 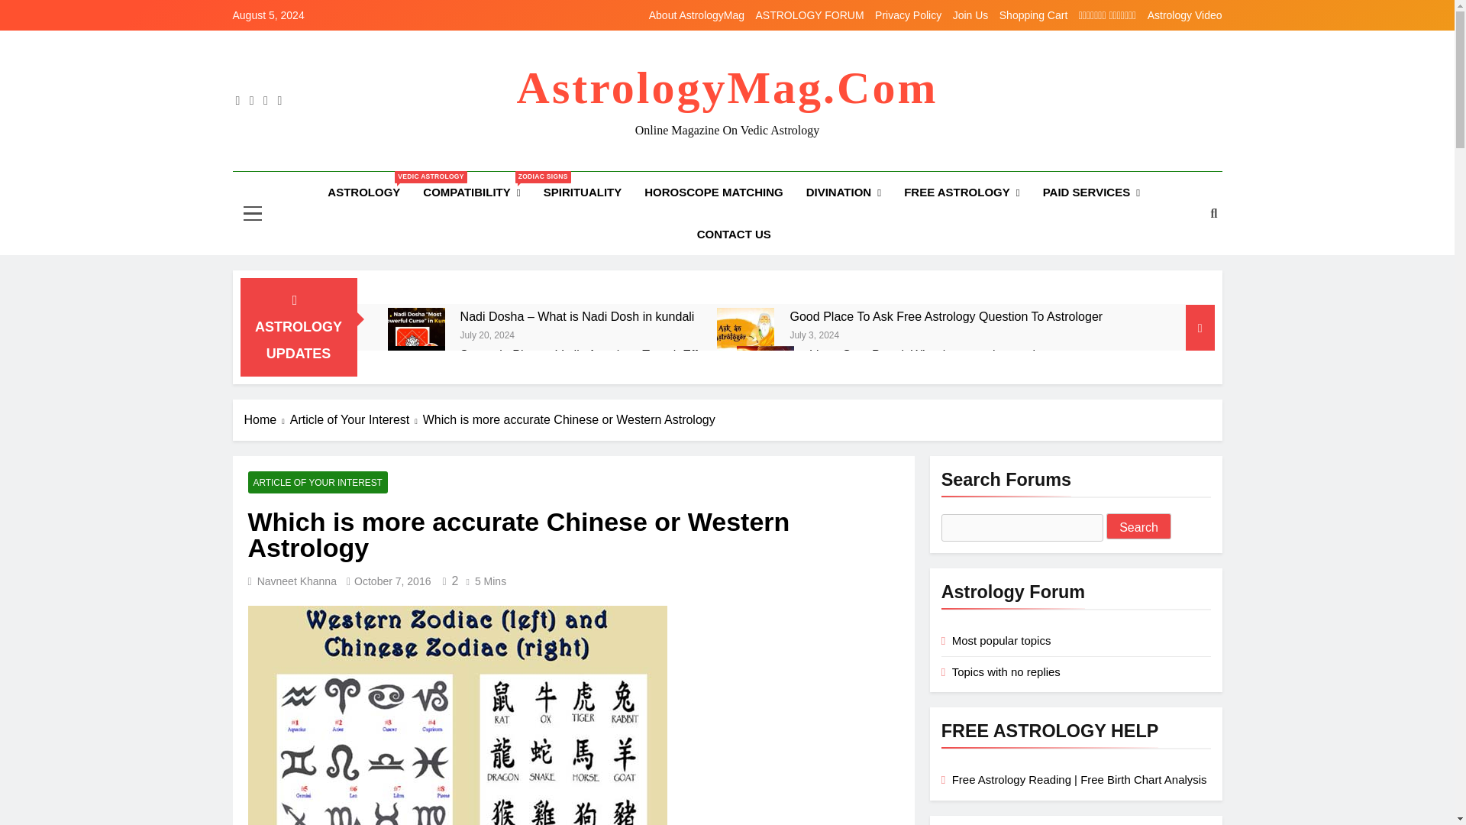 What do you see at coordinates (417, 374) in the screenshot?
I see `Shopping Cart` at bounding box center [417, 374].